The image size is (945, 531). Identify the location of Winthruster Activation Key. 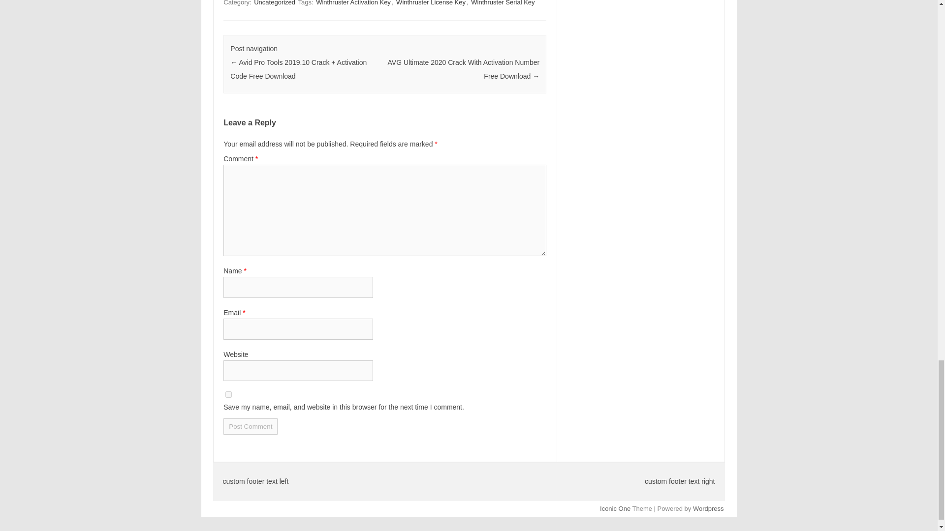
(353, 3).